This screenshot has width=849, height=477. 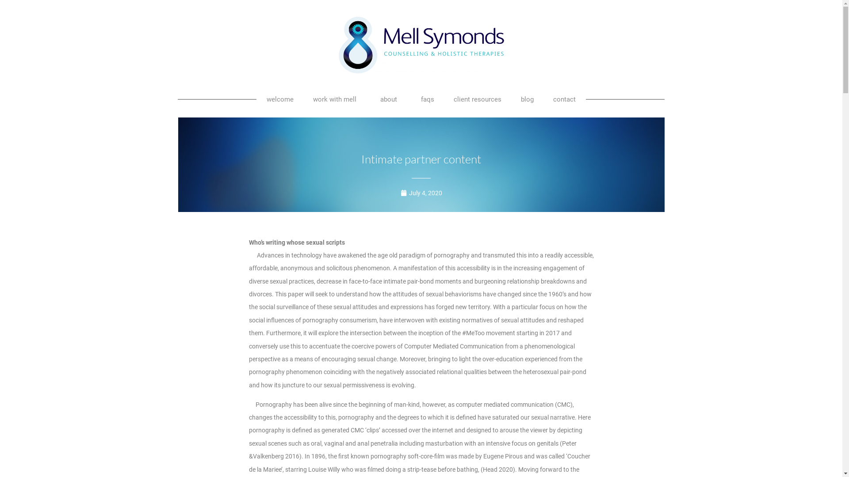 What do you see at coordinates (280, 99) in the screenshot?
I see `welcome` at bounding box center [280, 99].